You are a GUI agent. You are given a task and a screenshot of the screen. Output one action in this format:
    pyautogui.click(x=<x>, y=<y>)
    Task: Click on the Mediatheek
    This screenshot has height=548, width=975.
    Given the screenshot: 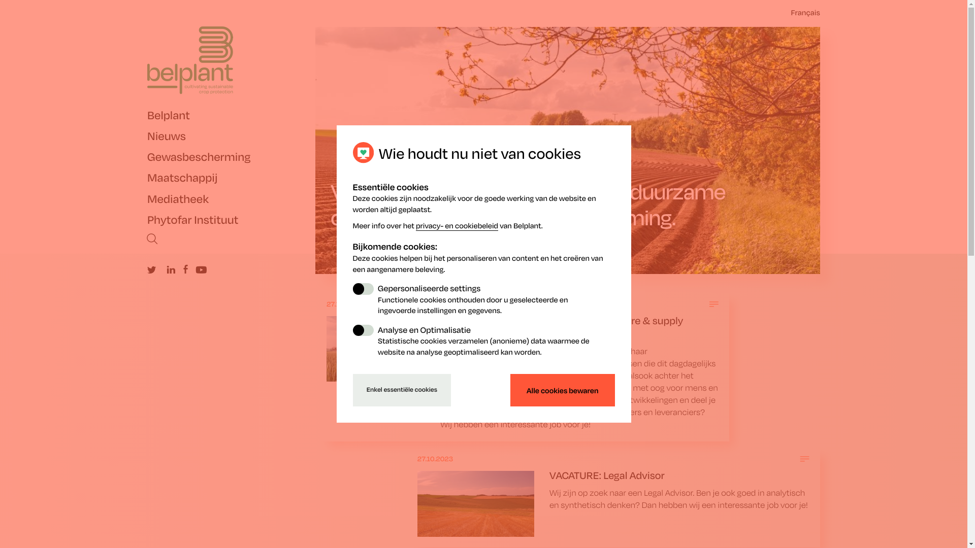 What is the action you would take?
    pyautogui.click(x=232, y=199)
    